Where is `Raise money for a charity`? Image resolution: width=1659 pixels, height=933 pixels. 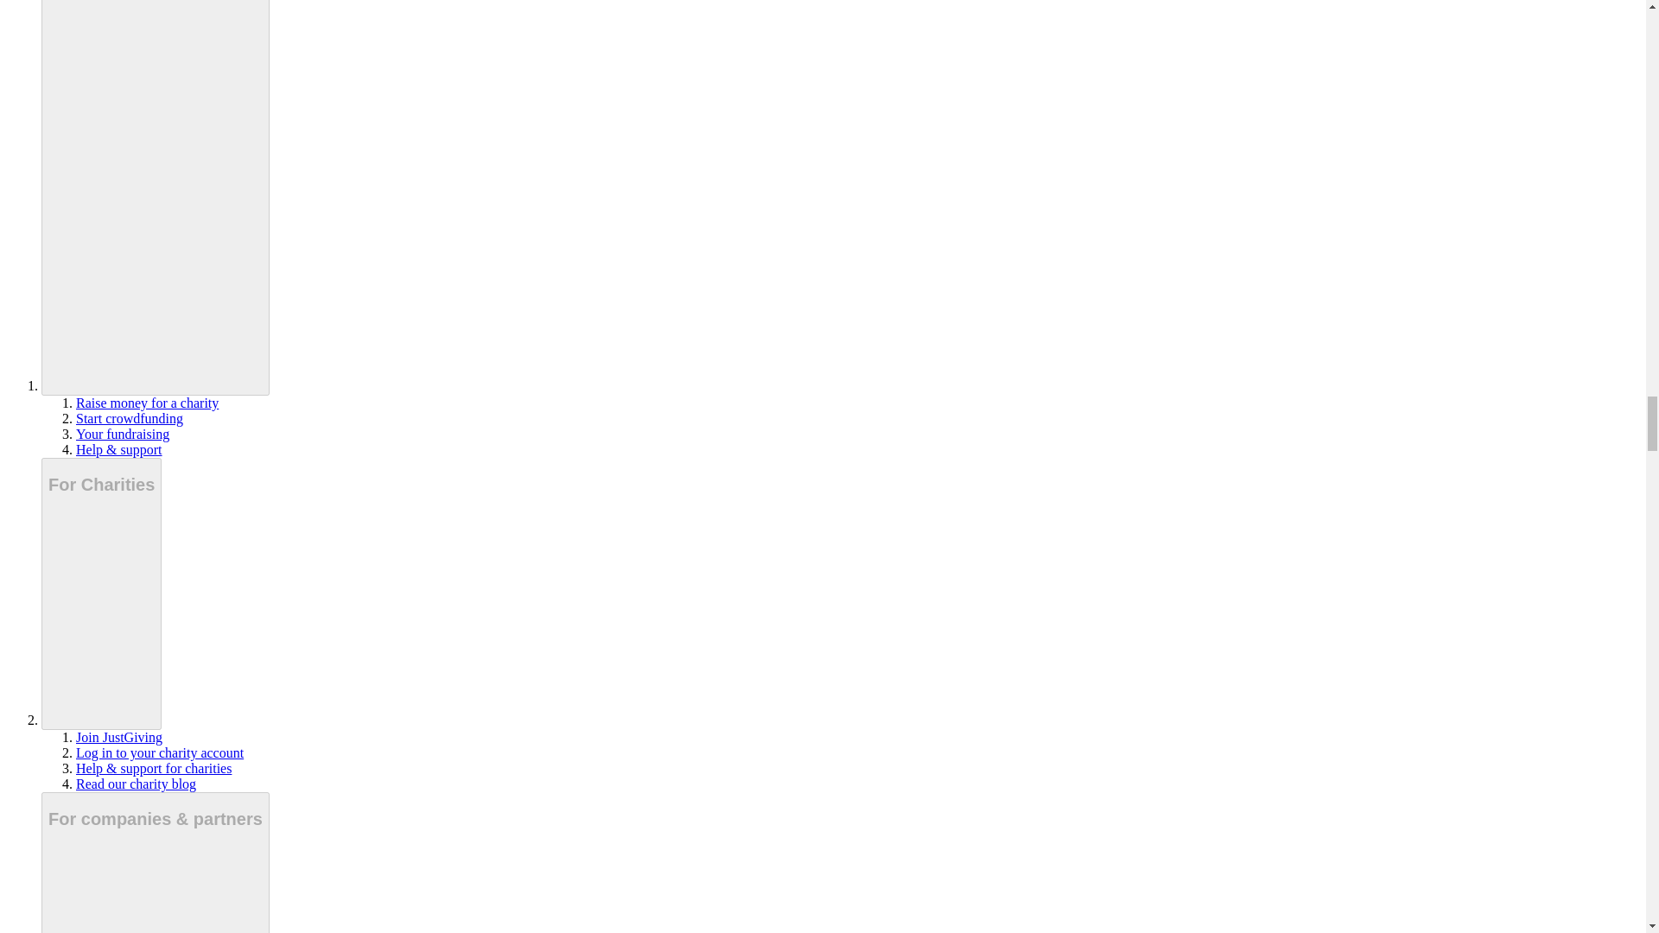 Raise money for a charity is located at coordinates (147, 403).